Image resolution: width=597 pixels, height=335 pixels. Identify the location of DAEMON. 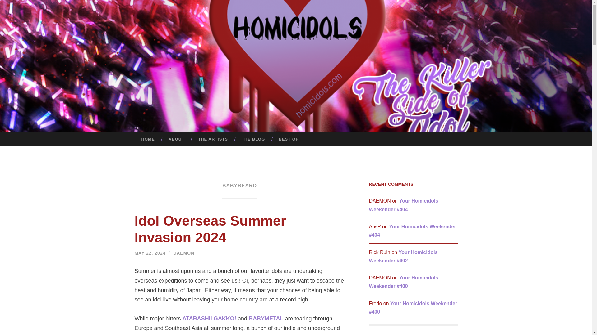
(183, 253).